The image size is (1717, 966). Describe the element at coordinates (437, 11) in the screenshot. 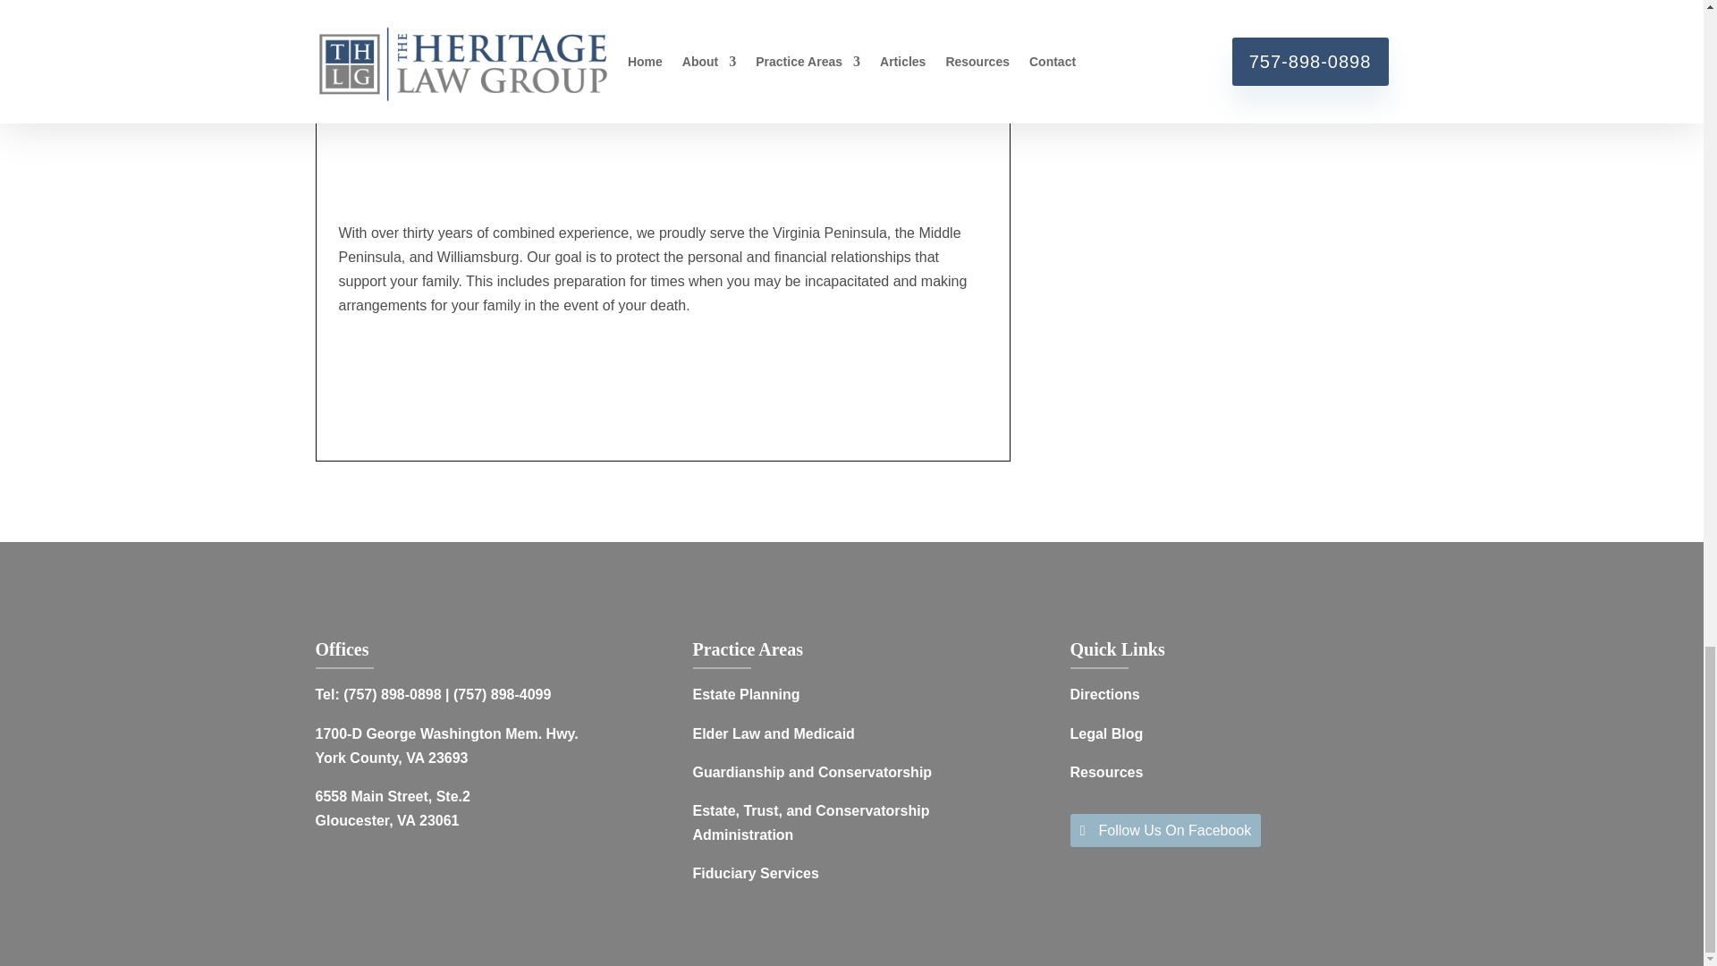

I see `Personal Representatives` at that location.